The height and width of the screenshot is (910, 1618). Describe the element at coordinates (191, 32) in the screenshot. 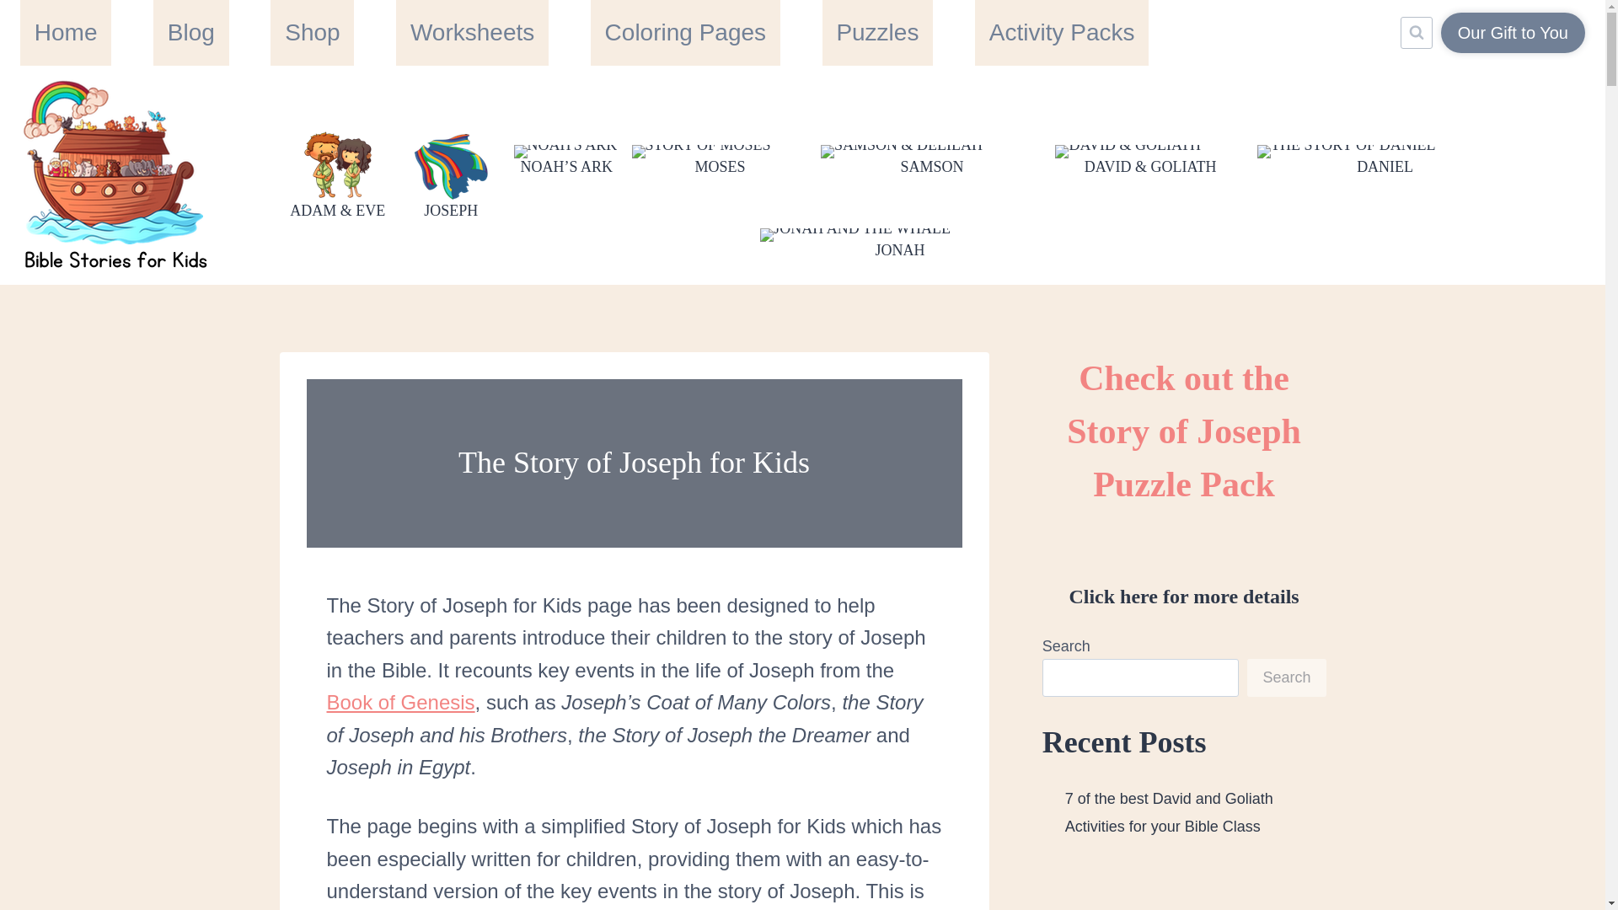

I see `Blog` at that location.